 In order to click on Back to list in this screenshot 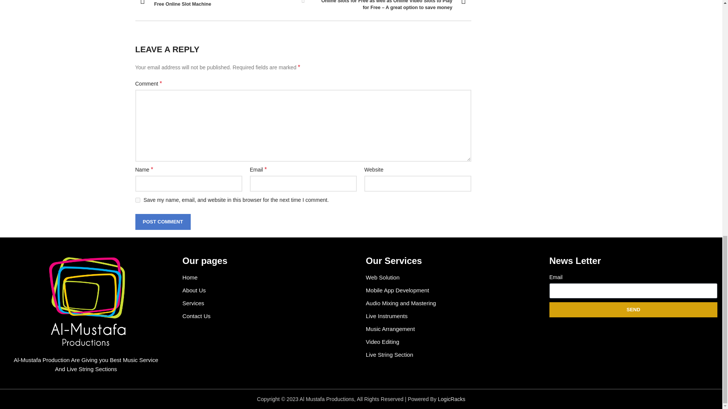, I will do `click(216, 4)`.